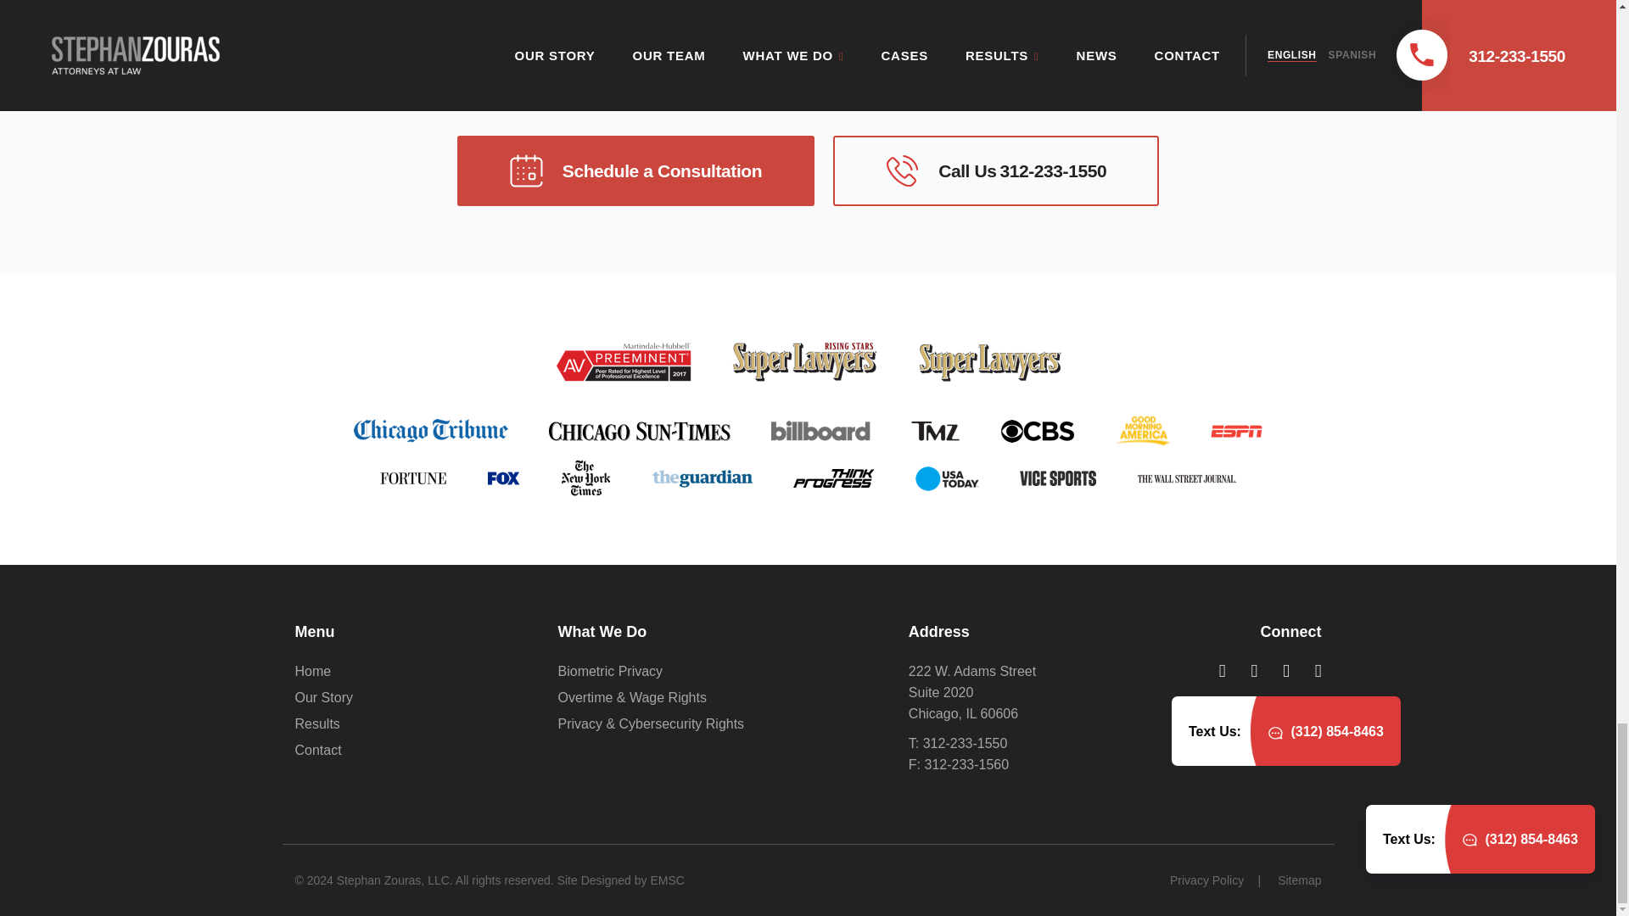  What do you see at coordinates (1027, 743) in the screenshot?
I see `Home` at bounding box center [1027, 743].